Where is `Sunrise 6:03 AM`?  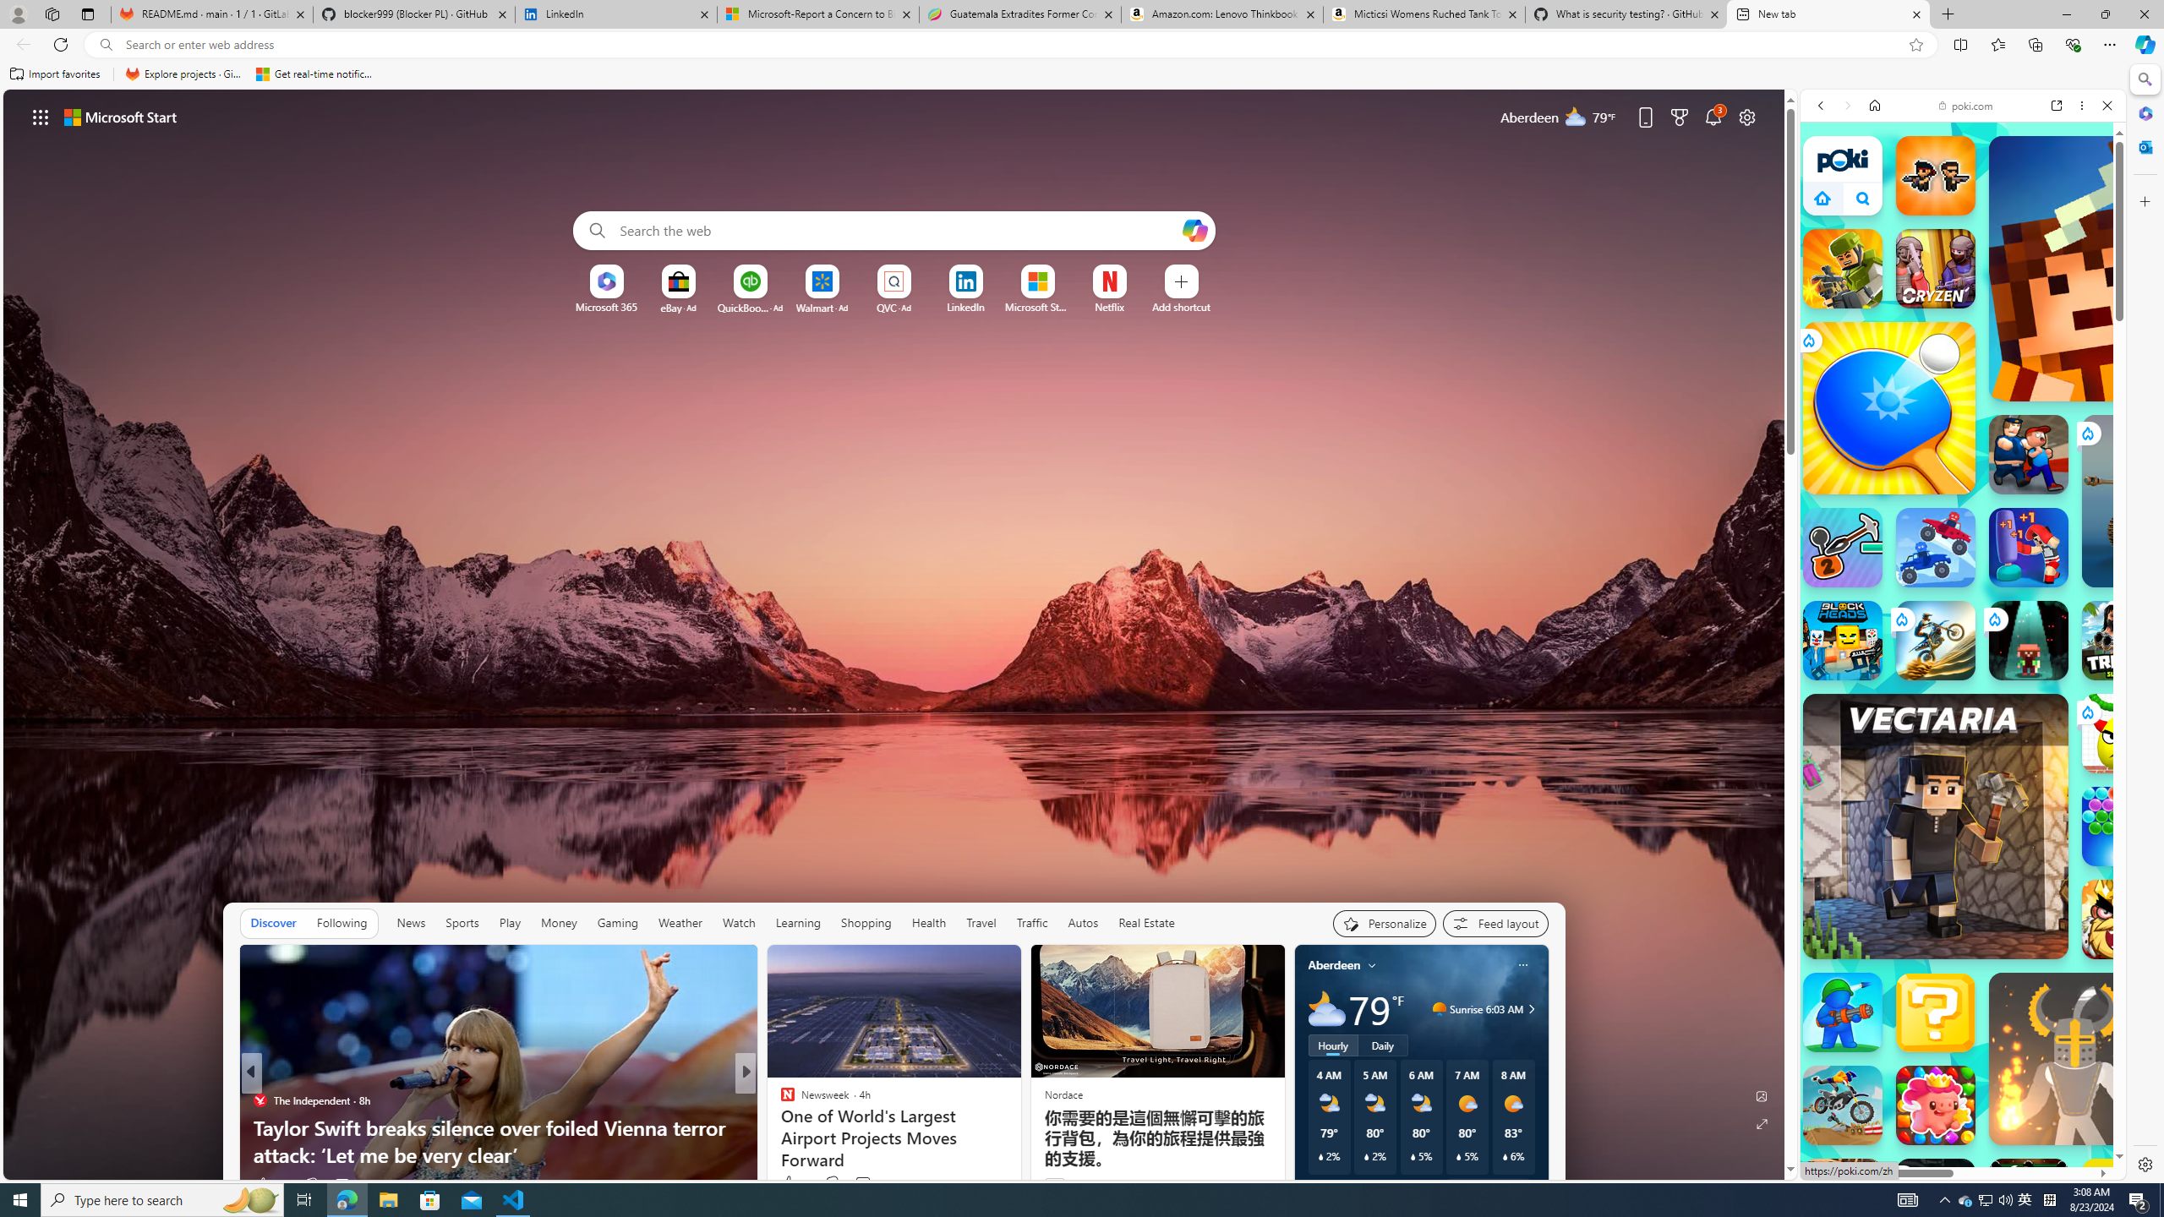
Sunrise 6:03 AM is located at coordinates (1528, 1009).